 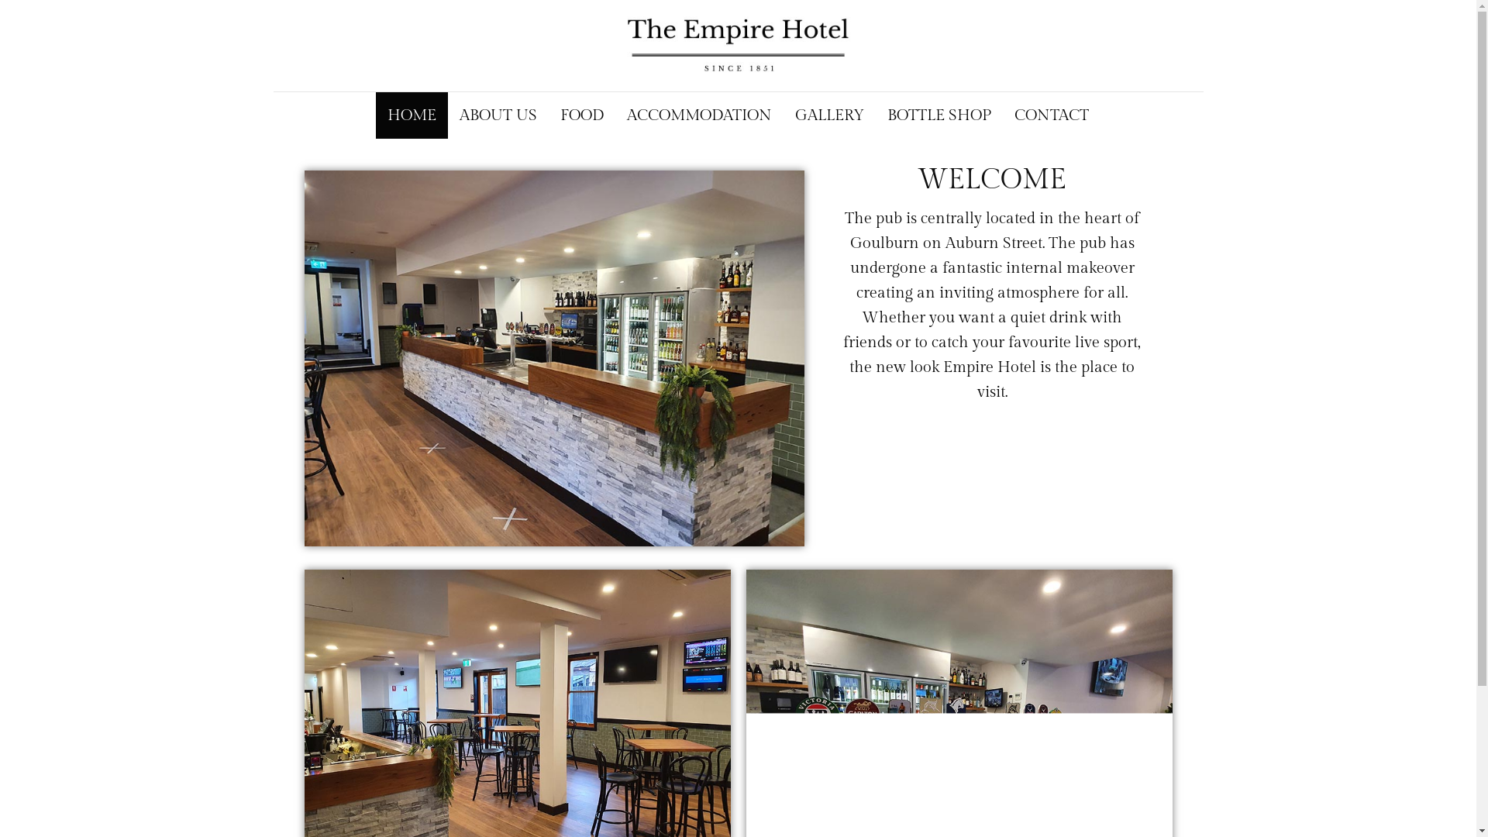 What do you see at coordinates (939, 115) in the screenshot?
I see `BOTTLE SHOP` at bounding box center [939, 115].